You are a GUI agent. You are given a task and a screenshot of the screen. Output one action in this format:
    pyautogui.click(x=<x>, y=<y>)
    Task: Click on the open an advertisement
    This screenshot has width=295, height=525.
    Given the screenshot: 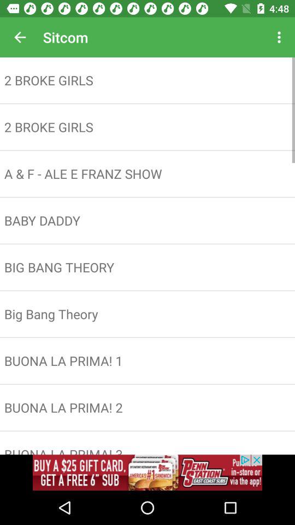 What is the action you would take?
    pyautogui.click(x=147, y=472)
    